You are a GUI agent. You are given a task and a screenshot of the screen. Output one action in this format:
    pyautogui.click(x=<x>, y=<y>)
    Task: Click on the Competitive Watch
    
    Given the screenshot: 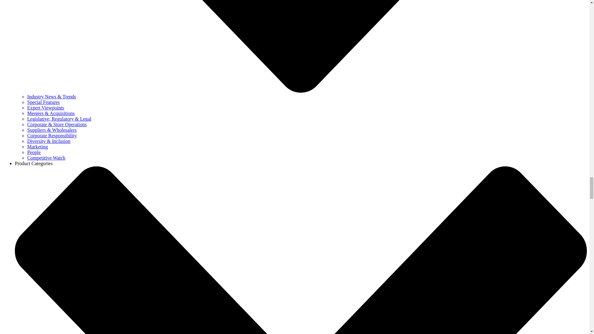 What is the action you would take?
    pyautogui.click(x=46, y=158)
    